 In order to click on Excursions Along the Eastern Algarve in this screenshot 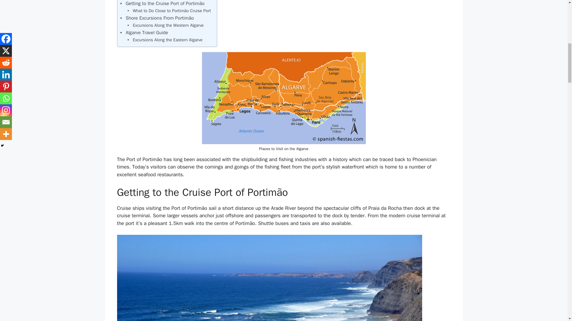, I will do `click(165, 40)`.